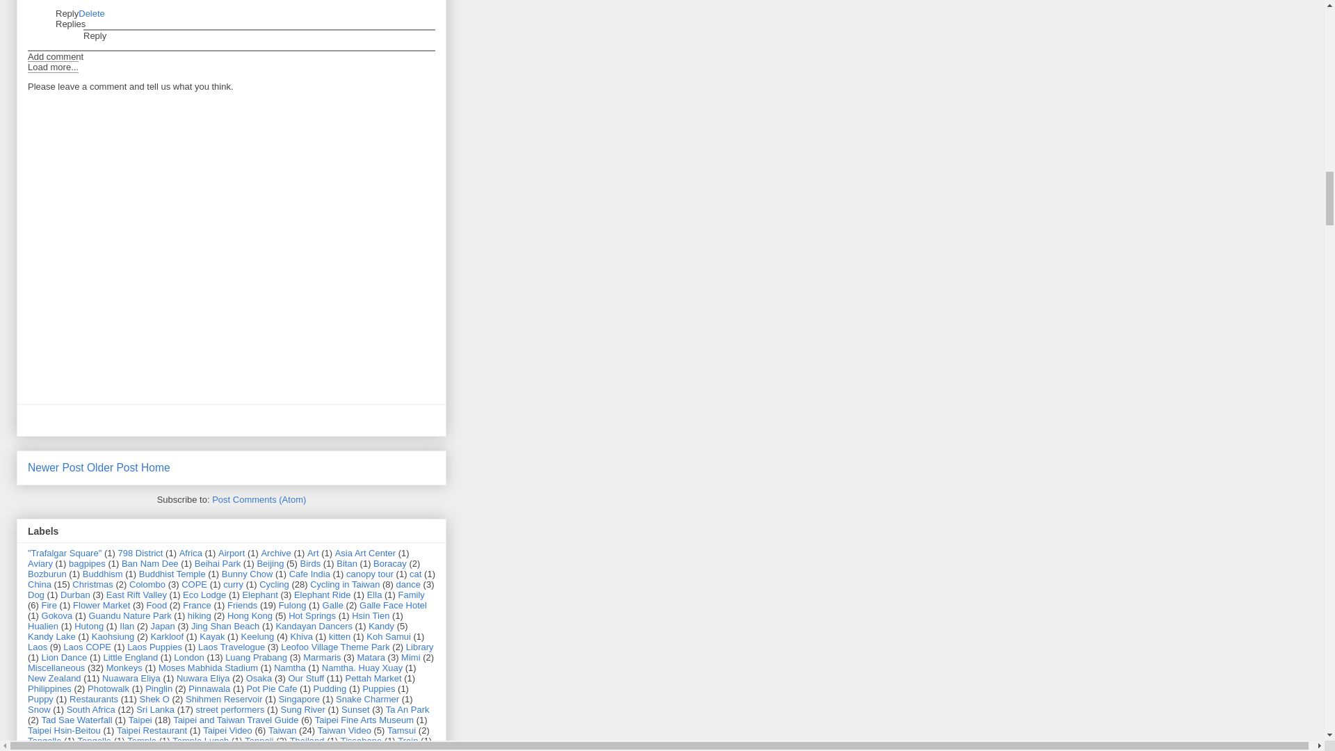 This screenshot has height=751, width=1335. Describe the element at coordinates (67, 13) in the screenshot. I see `Reply` at that location.